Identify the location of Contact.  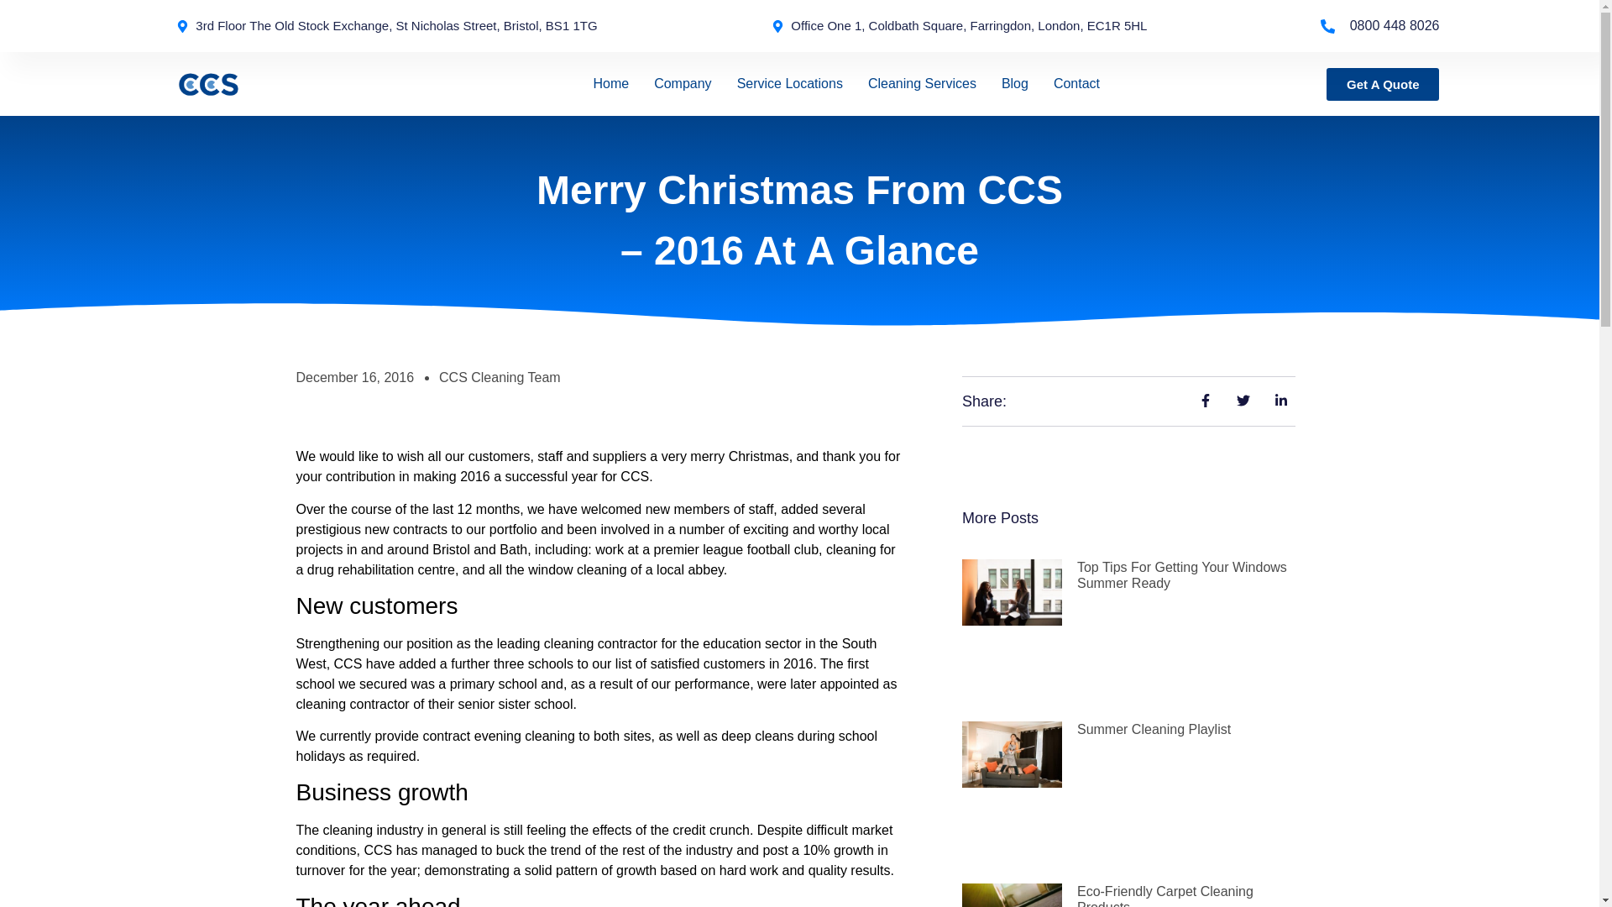
(1076, 84).